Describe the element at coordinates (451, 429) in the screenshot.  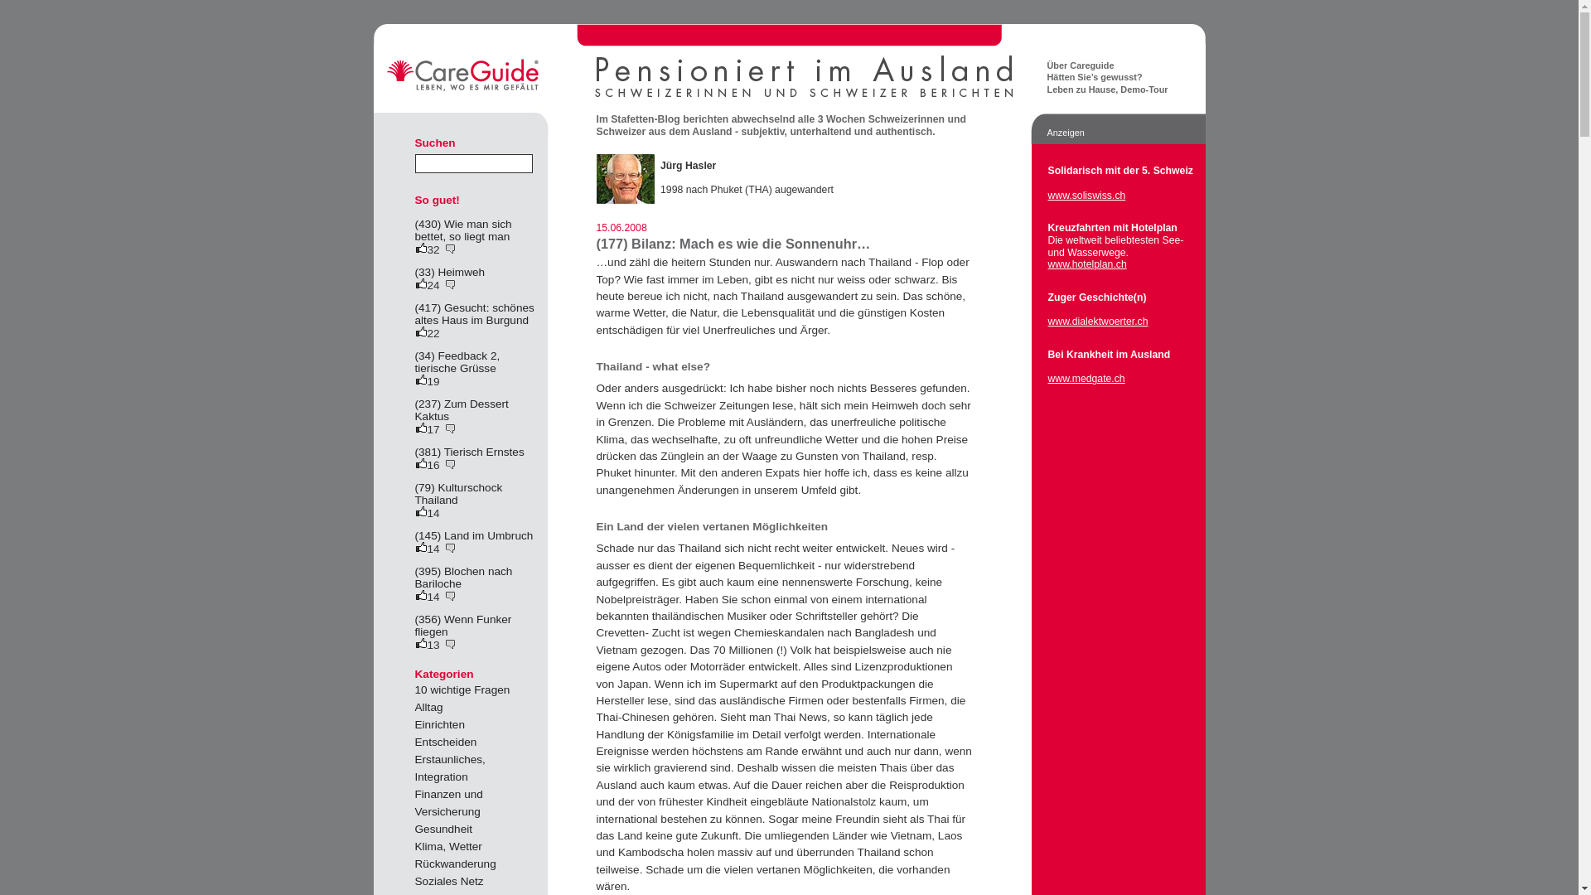
I see `6` at that location.